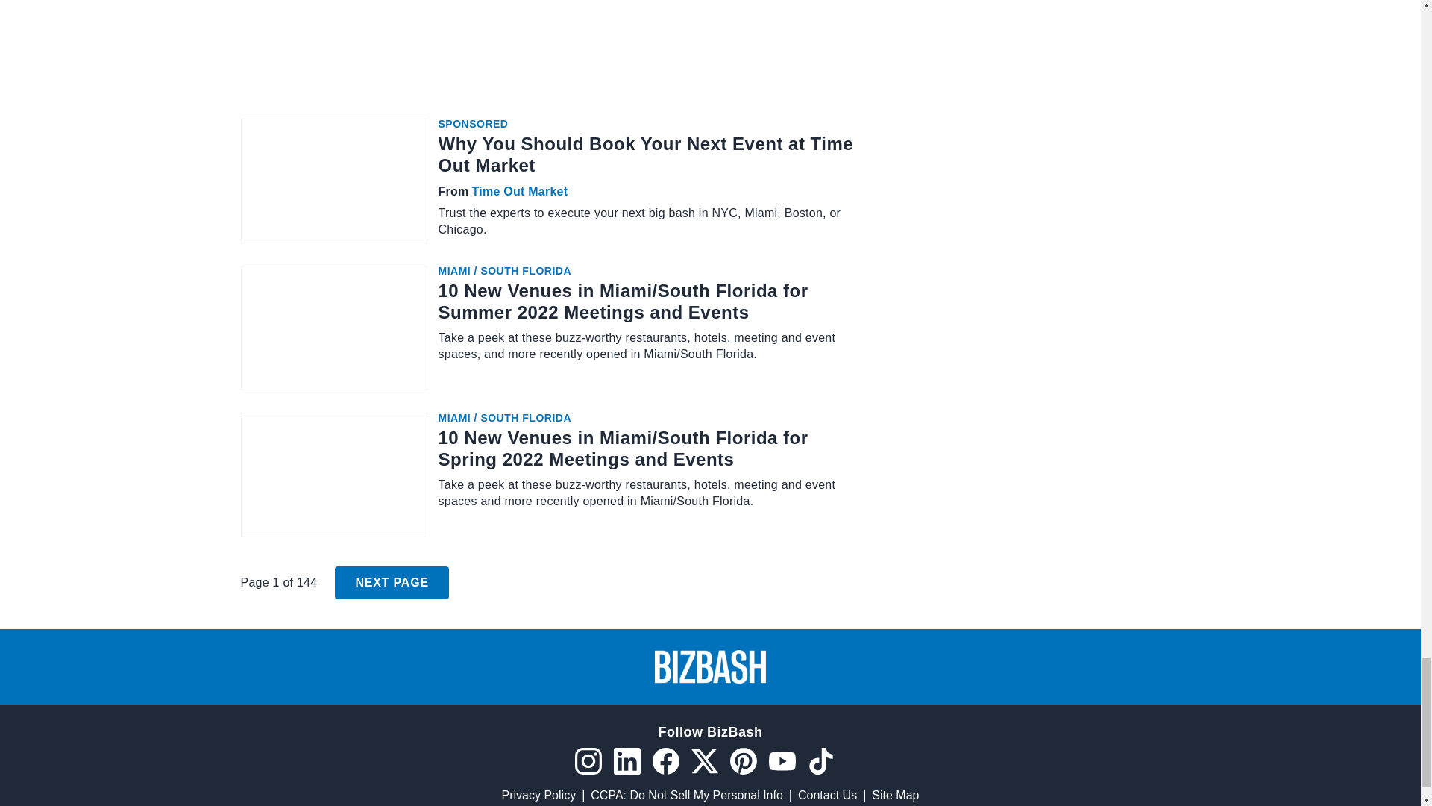 Image resolution: width=1432 pixels, height=806 pixels. What do you see at coordinates (703, 761) in the screenshot?
I see `Twitter X icon` at bounding box center [703, 761].